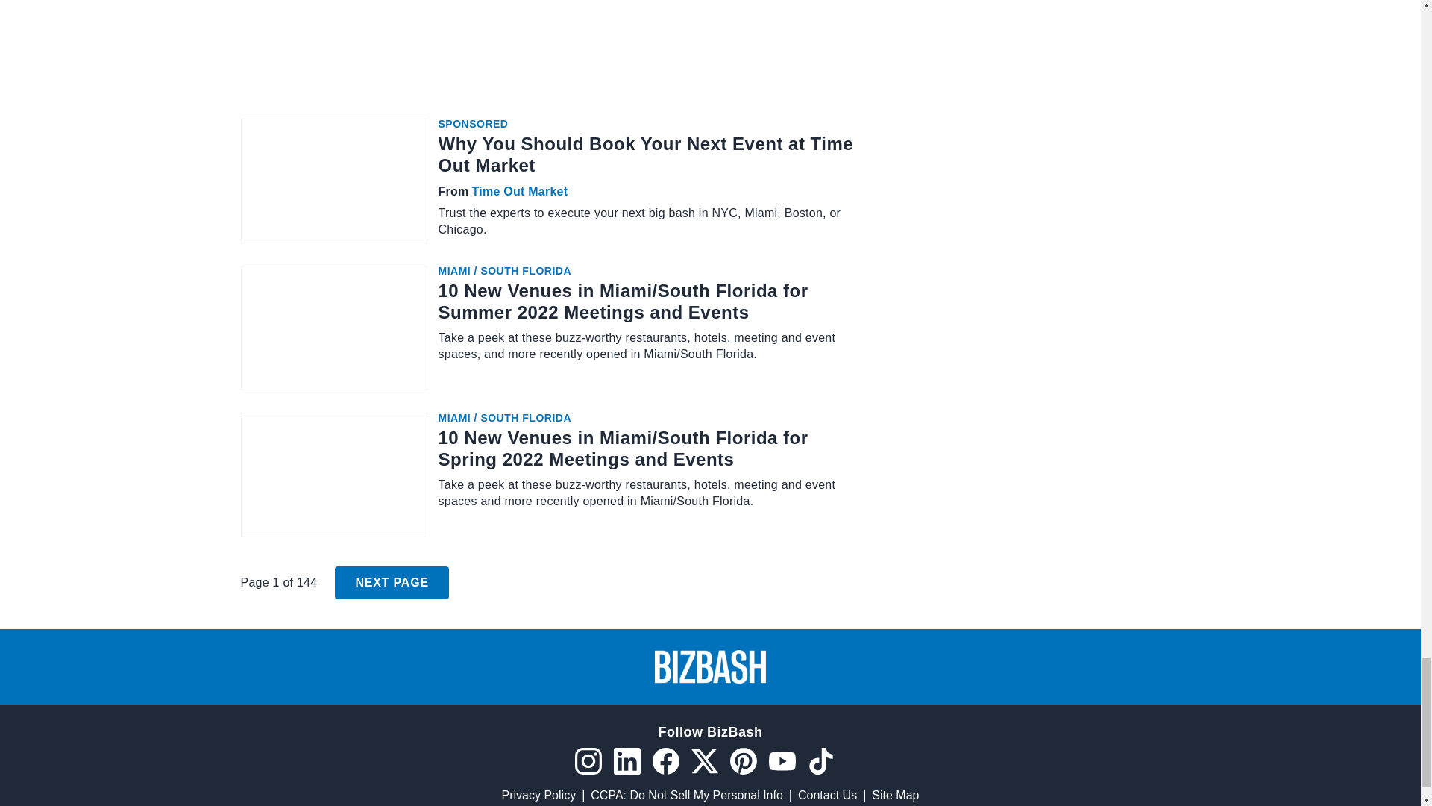 Image resolution: width=1432 pixels, height=806 pixels. What do you see at coordinates (703, 761) in the screenshot?
I see `Twitter X icon` at bounding box center [703, 761].